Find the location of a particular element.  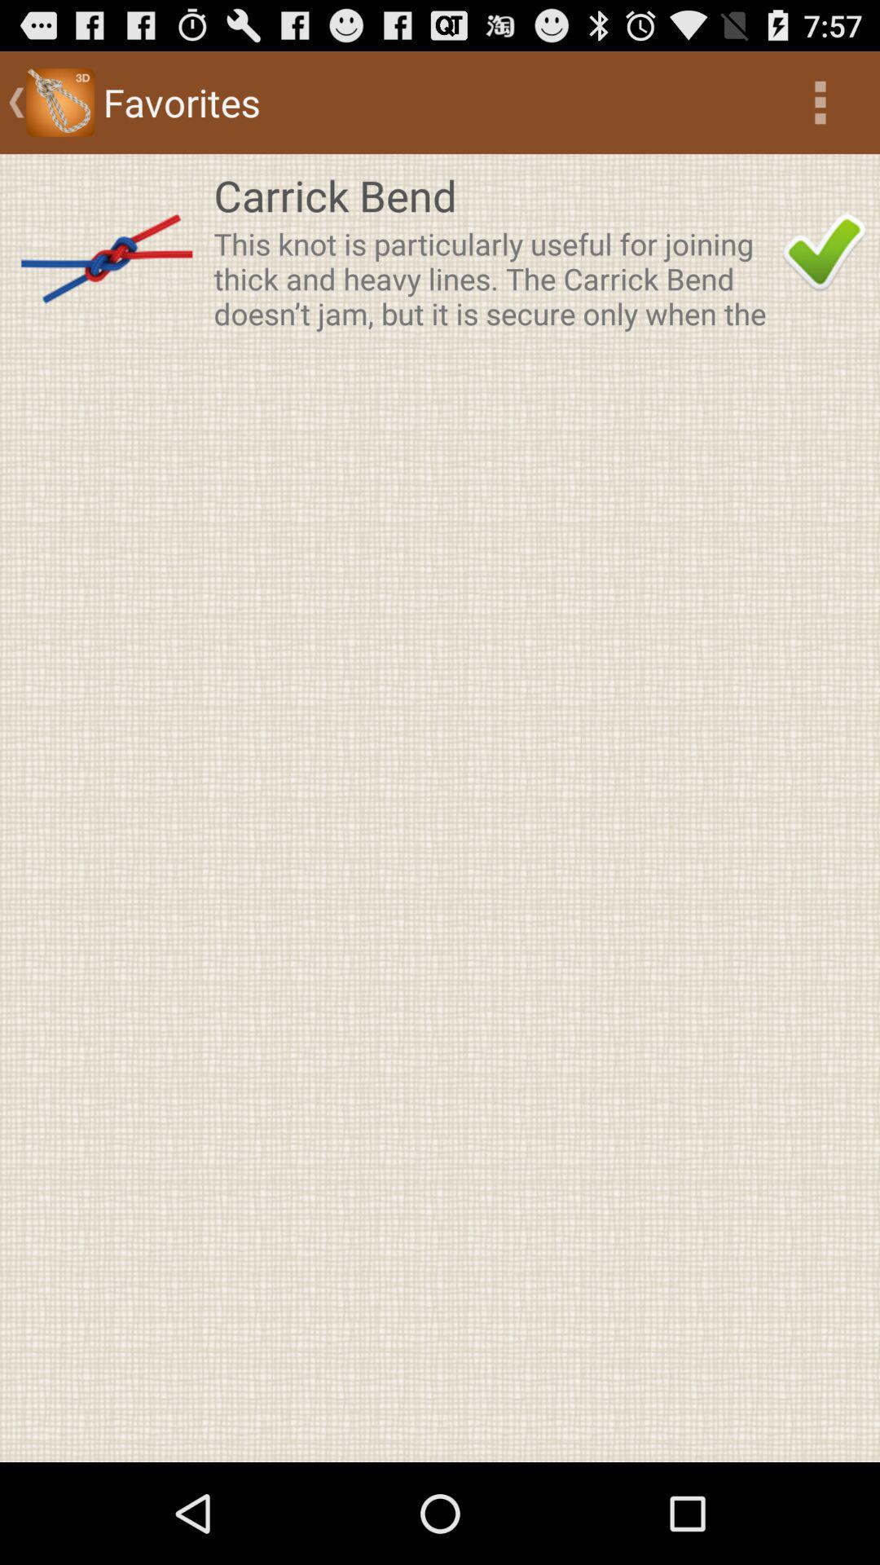

select the app below the carrick bend icon is located at coordinates (493, 278).